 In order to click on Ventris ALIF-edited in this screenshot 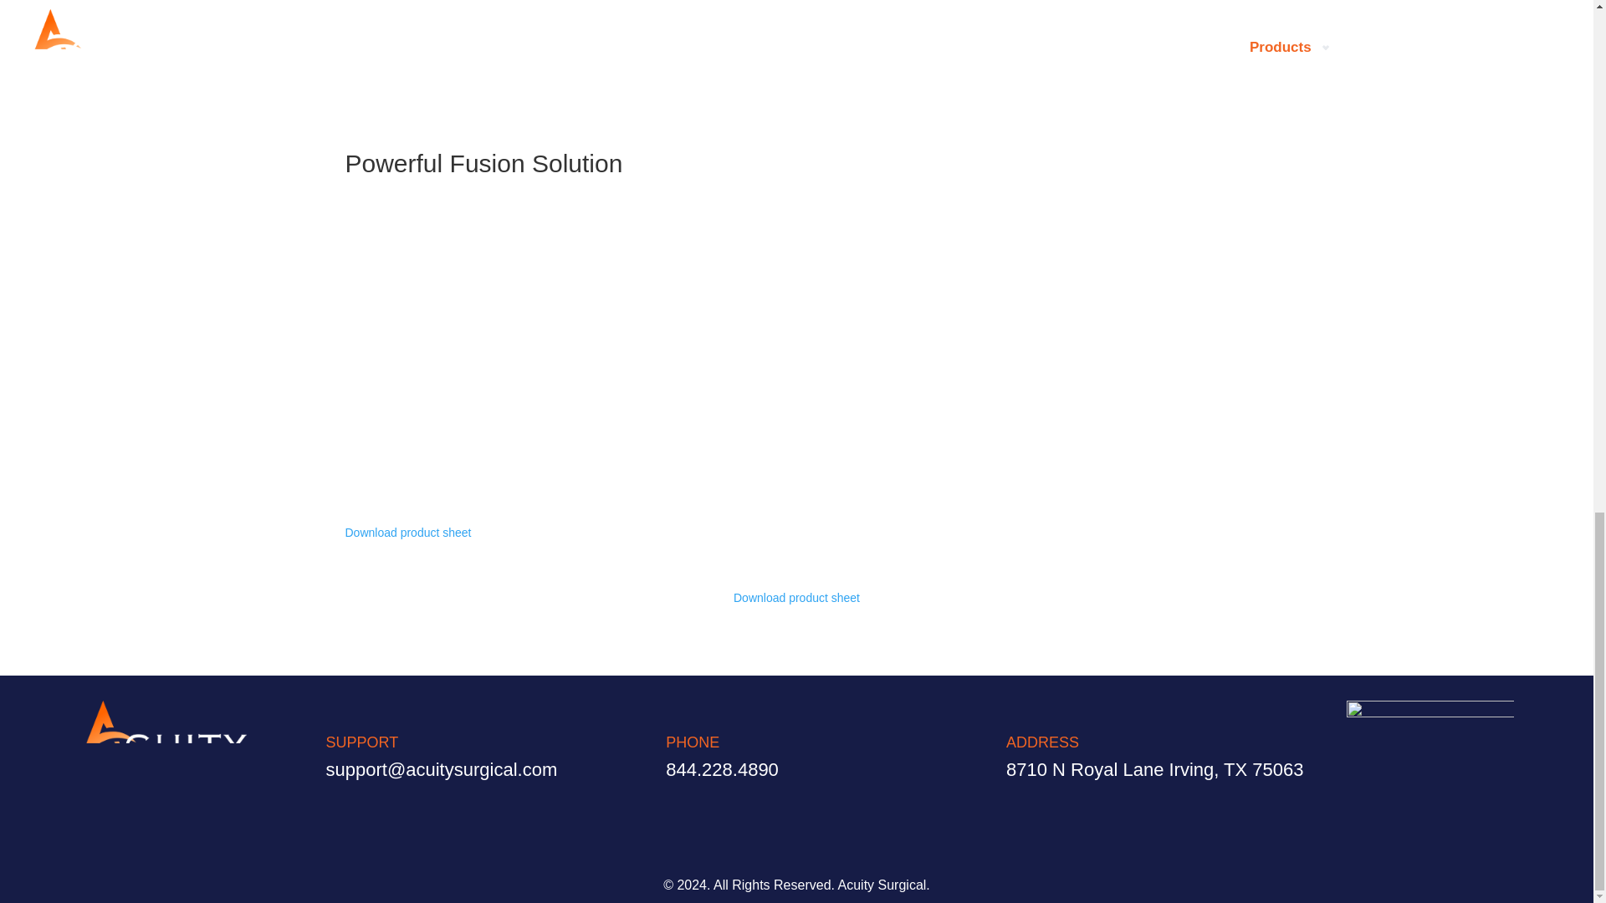, I will do `click(796, 12)`.